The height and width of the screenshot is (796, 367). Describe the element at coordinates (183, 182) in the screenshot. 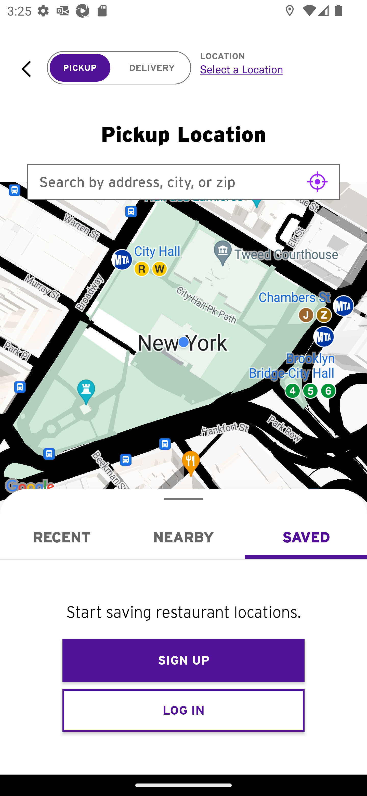

I see `Search by address, city, or zip` at that location.